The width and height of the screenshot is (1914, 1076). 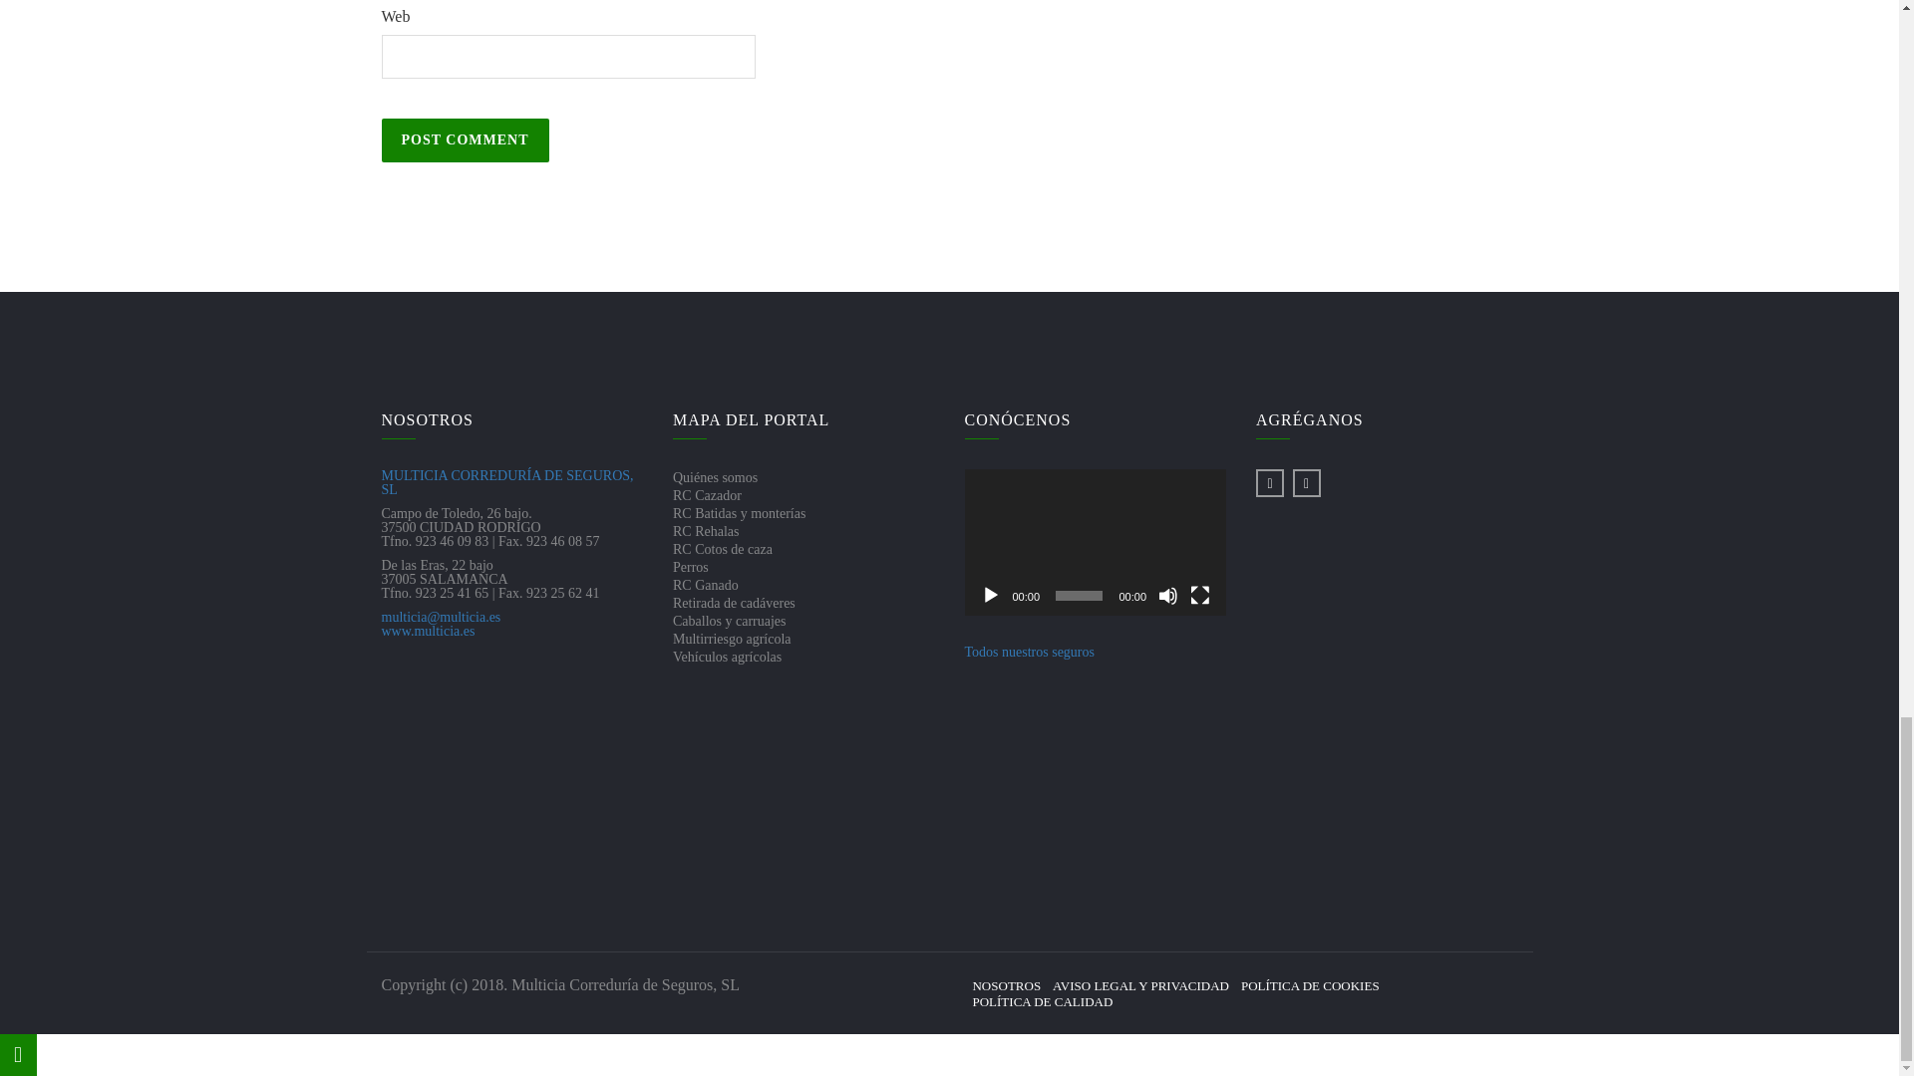 I want to click on Silenciar, so click(x=1168, y=596).